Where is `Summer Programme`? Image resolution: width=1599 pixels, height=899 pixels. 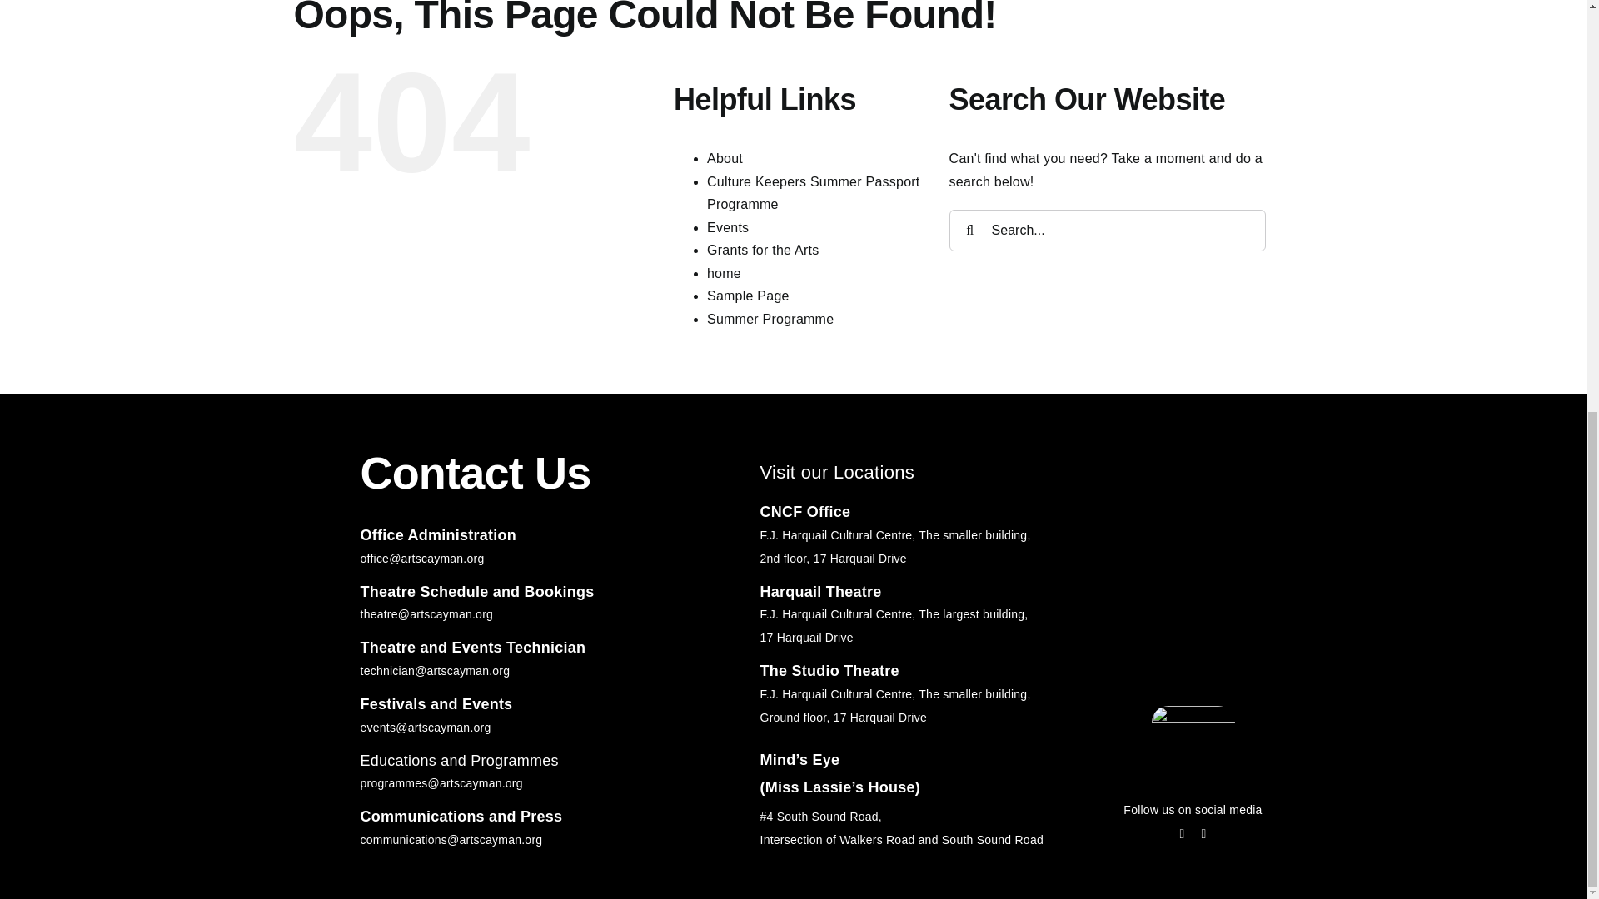
Summer Programme is located at coordinates (770, 319).